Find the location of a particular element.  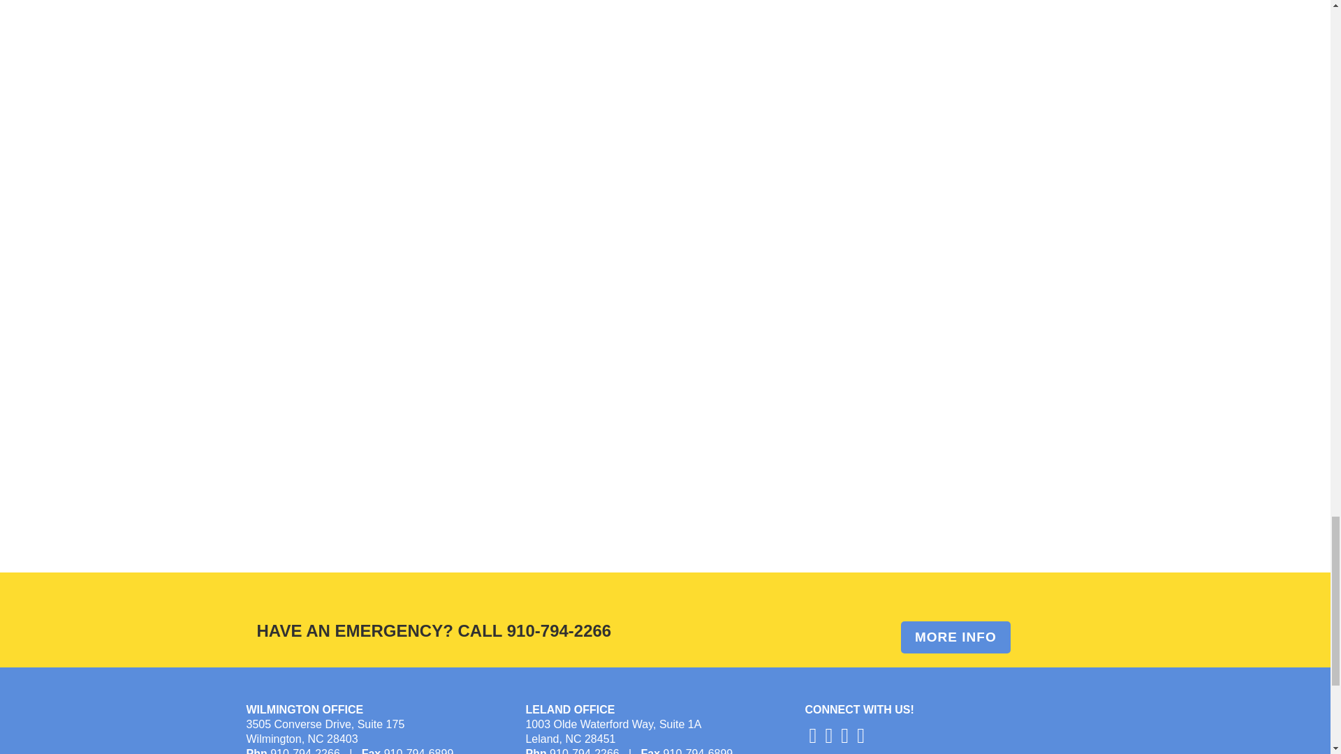

MORE INFO is located at coordinates (955, 637).